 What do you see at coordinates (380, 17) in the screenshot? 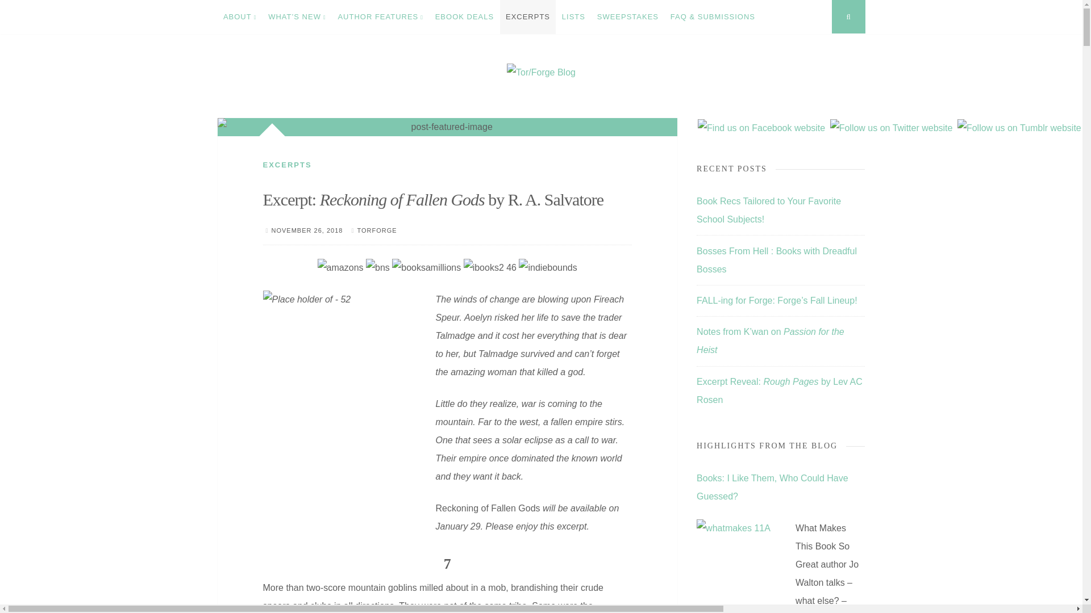
I see `Menu link Author Features` at bounding box center [380, 17].